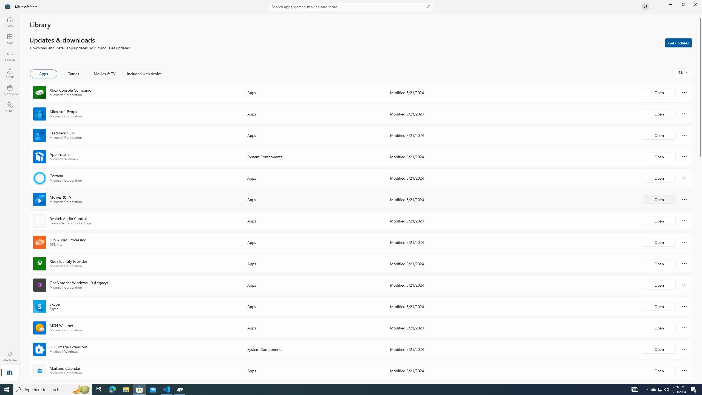 The width and height of the screenshot is (702, 395). What do you see at coordinates (10, 356) in the screenshot?
I see `What's New` at bounding box center [10, 356].